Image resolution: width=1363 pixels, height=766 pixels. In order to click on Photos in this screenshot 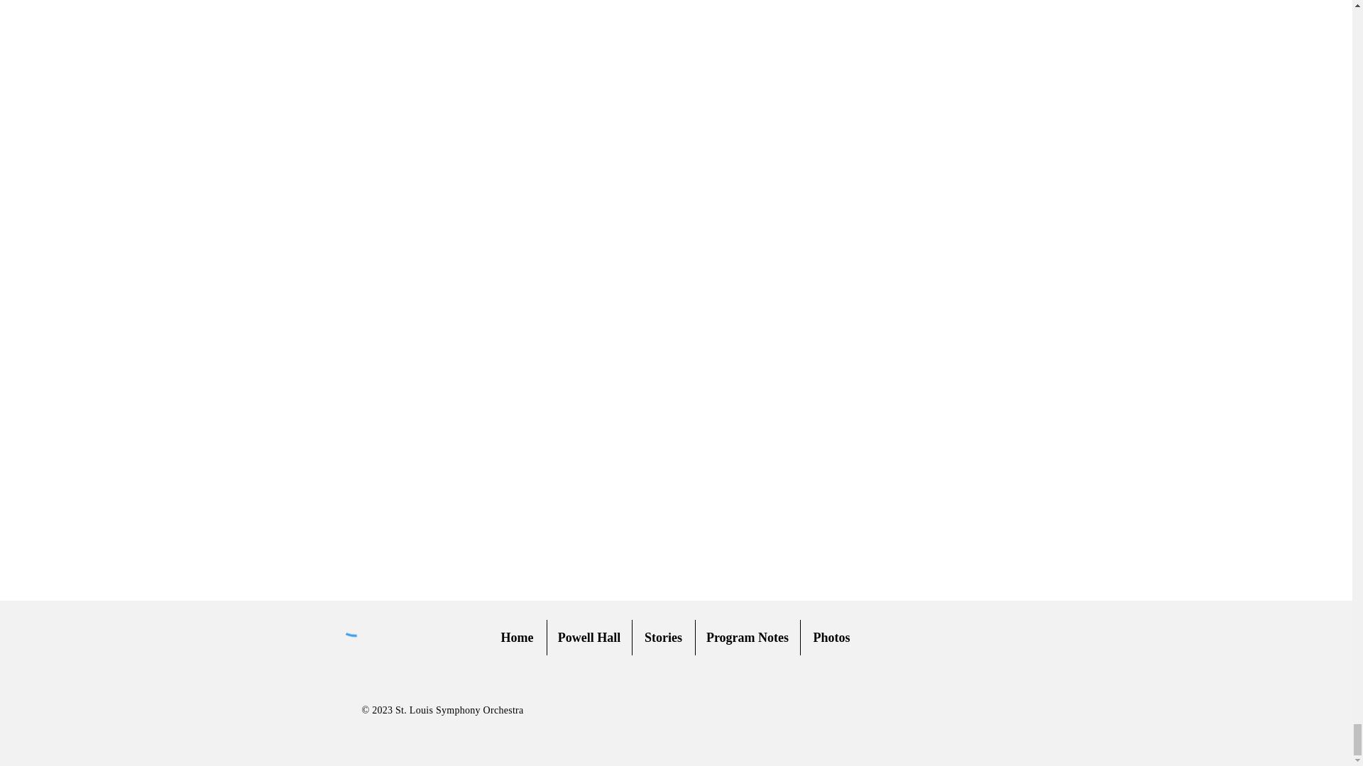, I will do `click(832, 637)`.